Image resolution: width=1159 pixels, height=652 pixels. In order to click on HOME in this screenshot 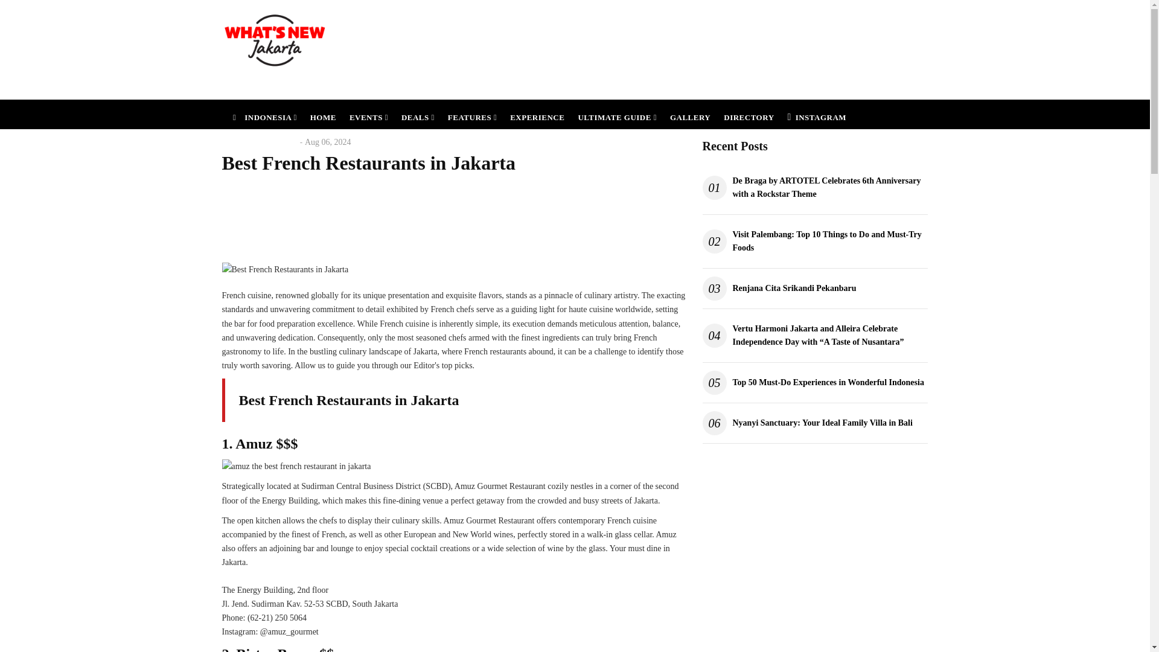, I will do `click(324, 114)`.